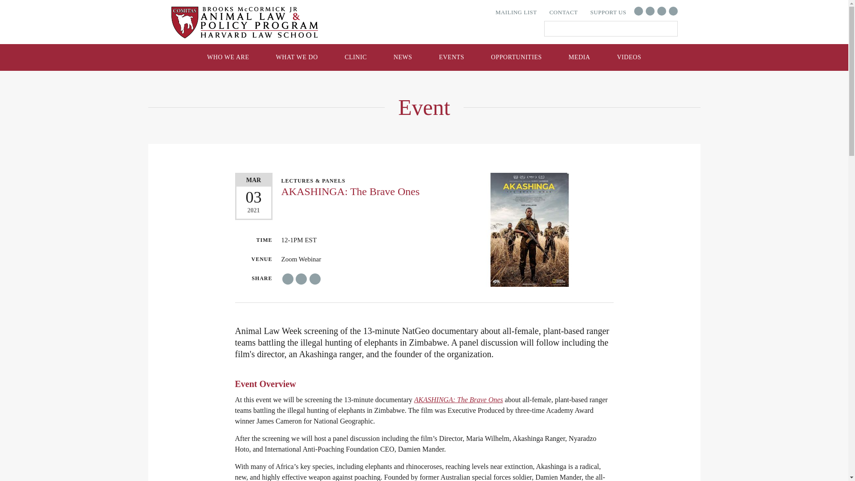 The height and width of the screenshot is (481, 855). Describe the element at coordinates (356, 57) in the screenshot. I see `CLINIC` at that location.